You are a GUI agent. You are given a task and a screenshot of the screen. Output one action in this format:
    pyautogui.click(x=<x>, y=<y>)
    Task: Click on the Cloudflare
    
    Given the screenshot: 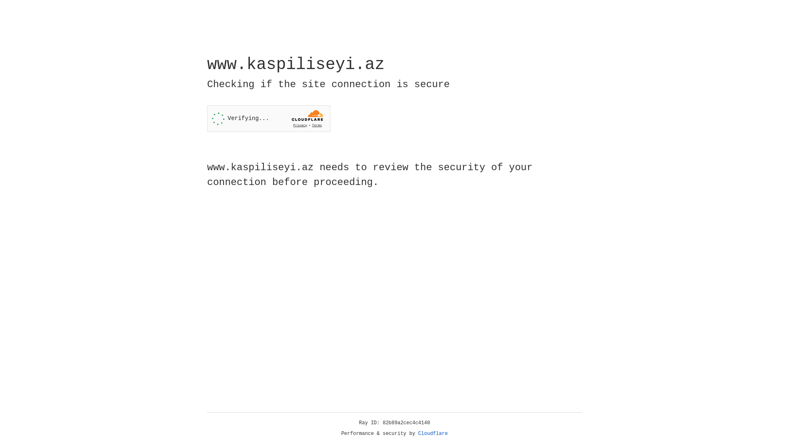 What is the action you would take?
    pyautogui.click(x=433, y=434)
    